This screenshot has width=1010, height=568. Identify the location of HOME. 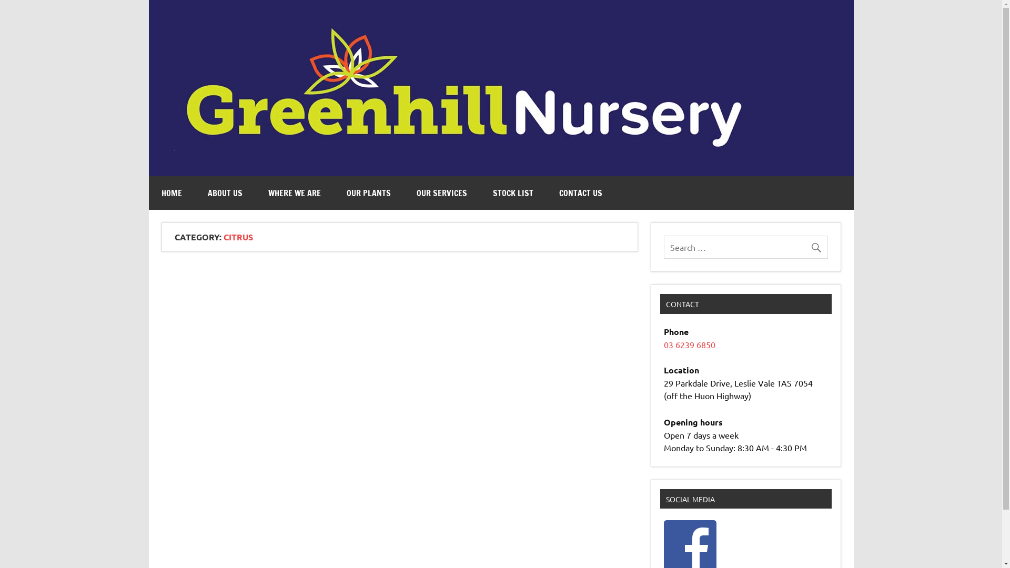
(171, 193).